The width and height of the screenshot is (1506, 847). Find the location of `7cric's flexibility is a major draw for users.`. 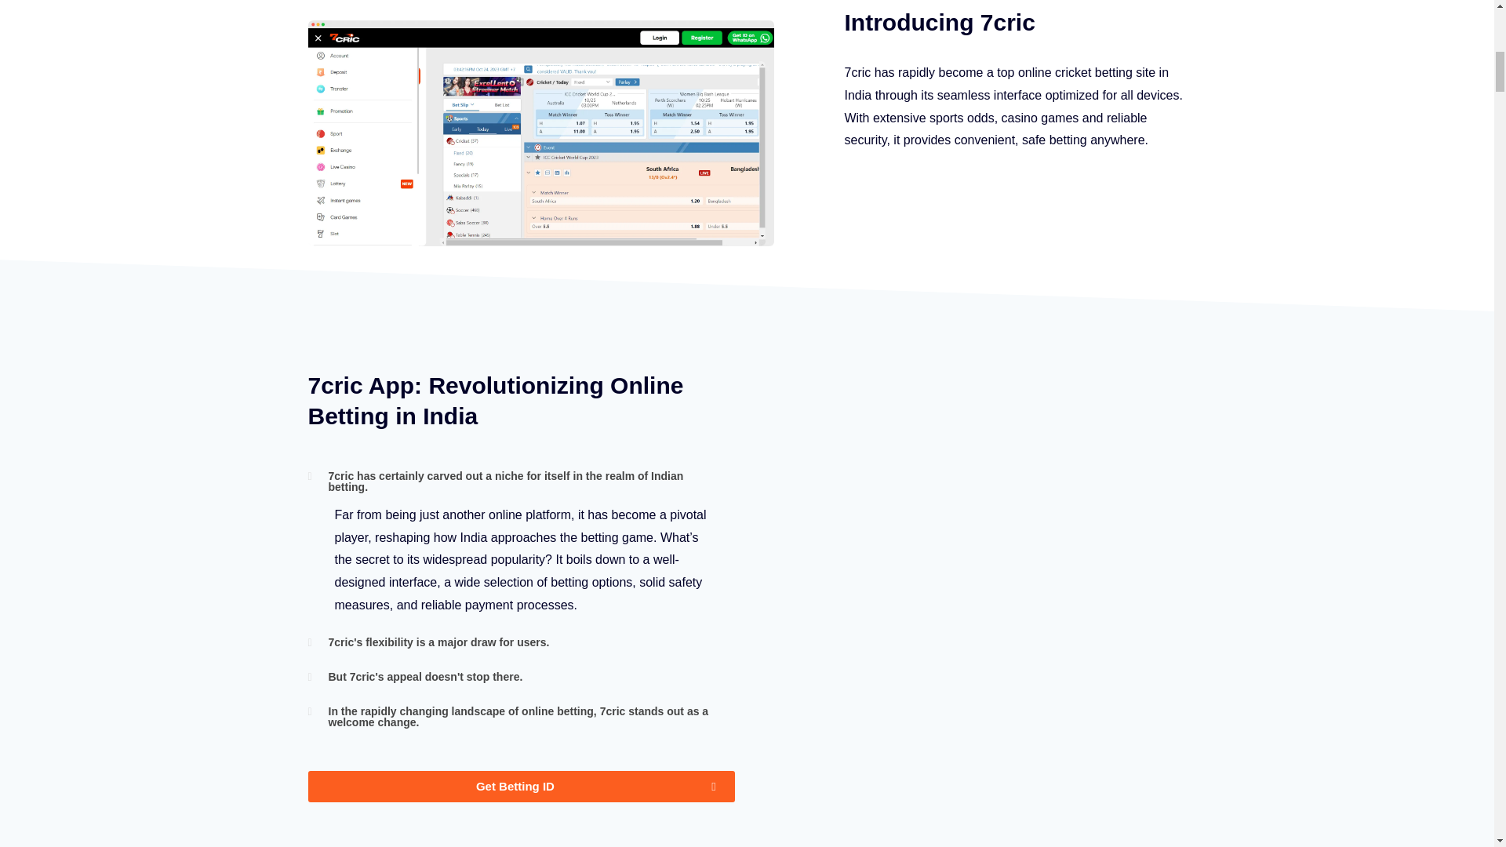

7cric's flexibility is a major draw for users. is located at coordinates (438, 642).